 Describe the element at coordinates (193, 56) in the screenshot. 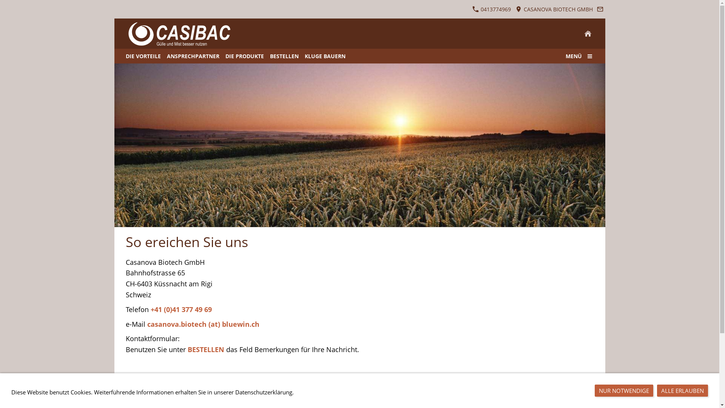

I see `ANSPRECHPARTNER` at that location.